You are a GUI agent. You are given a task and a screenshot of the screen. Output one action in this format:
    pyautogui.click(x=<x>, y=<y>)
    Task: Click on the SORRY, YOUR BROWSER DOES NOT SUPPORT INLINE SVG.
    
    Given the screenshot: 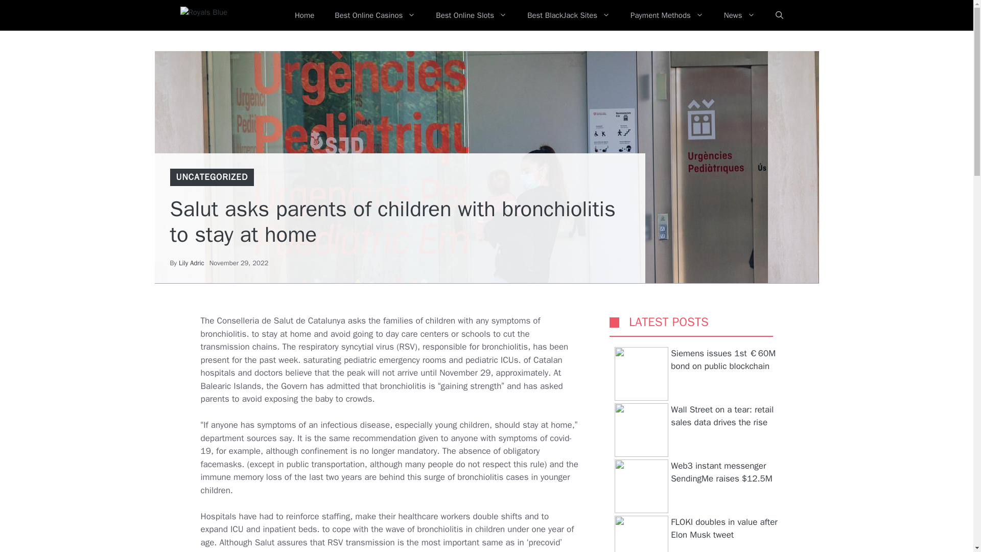 What is the action you would take?
    pyautogui.click(x=614, y=322)
    